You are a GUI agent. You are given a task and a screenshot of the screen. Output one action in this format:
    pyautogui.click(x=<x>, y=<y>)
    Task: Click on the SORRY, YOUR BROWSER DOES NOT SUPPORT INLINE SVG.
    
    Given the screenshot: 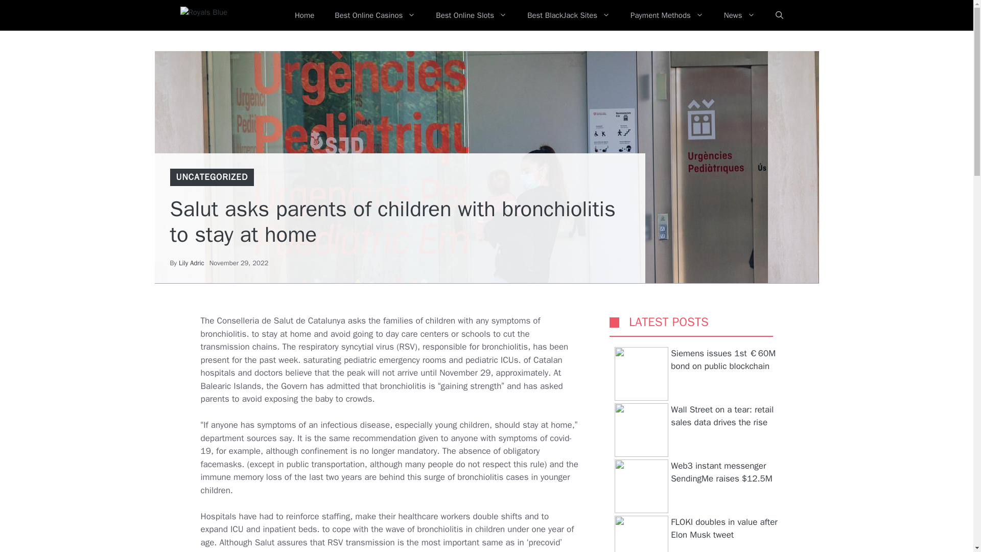 What is the action you would take?
    pyautogui.click(x=614, y=322)
    